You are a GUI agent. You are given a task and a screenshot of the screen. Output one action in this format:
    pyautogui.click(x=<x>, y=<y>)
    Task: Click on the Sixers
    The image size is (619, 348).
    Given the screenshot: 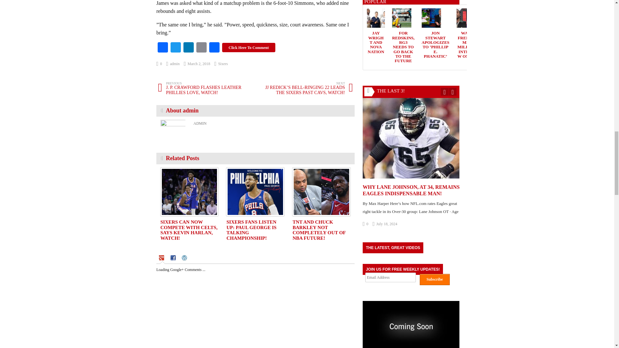 What is the action you would take?
    pyautogui.click(x=223, y=64)
    